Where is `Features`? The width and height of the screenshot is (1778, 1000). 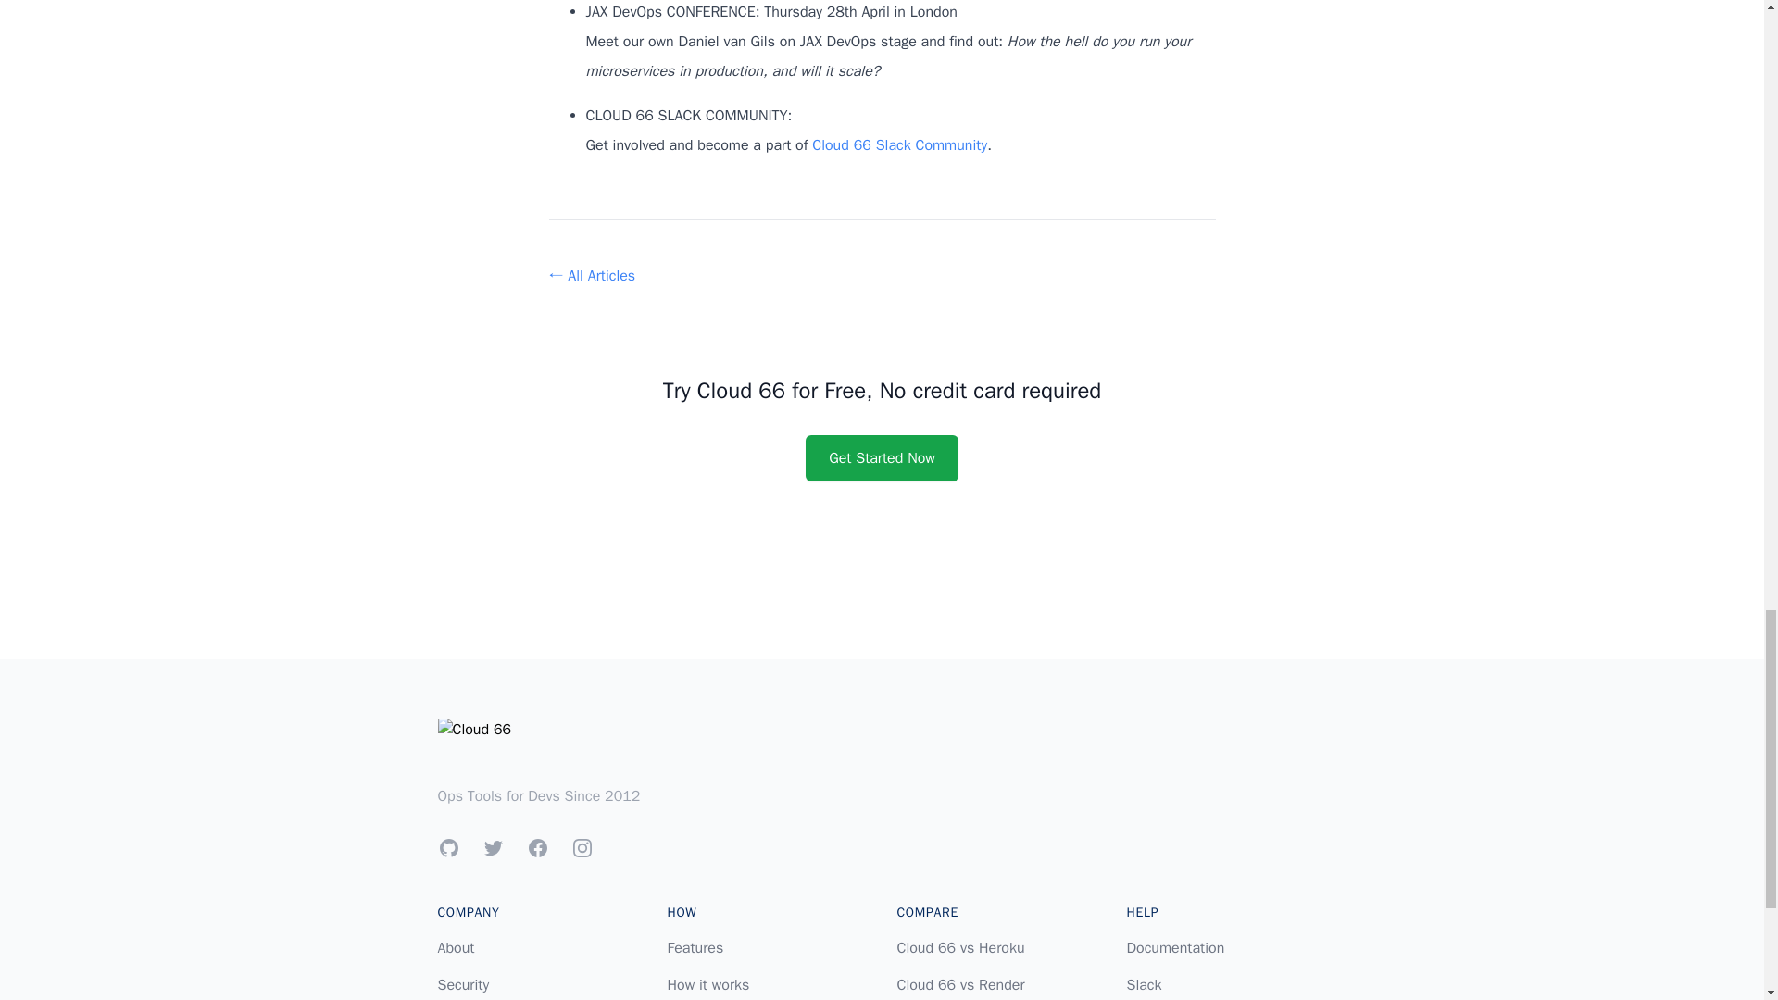 Features is located at coordinates (695, 948).